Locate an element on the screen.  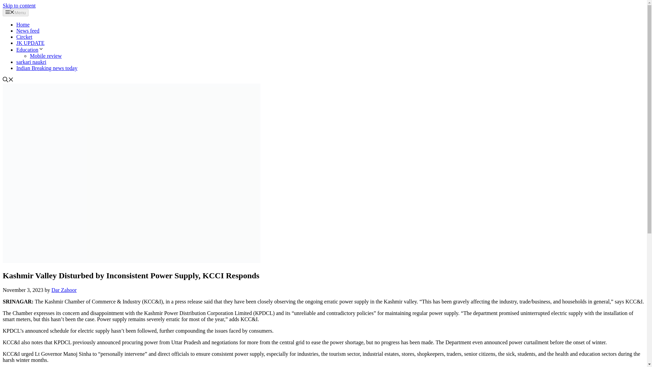
Skip to content is located at coordinates (19, 5).